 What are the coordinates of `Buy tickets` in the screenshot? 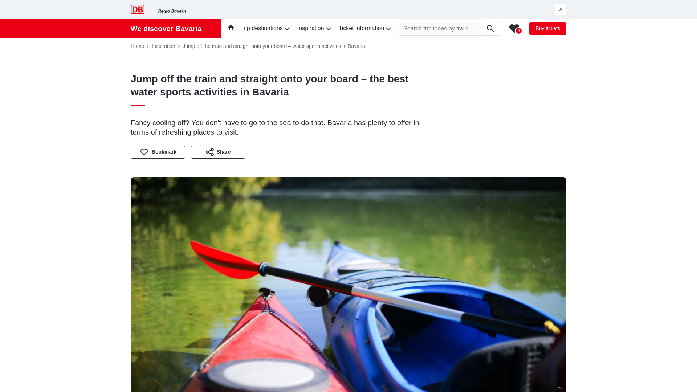 It's located at (547, 28).